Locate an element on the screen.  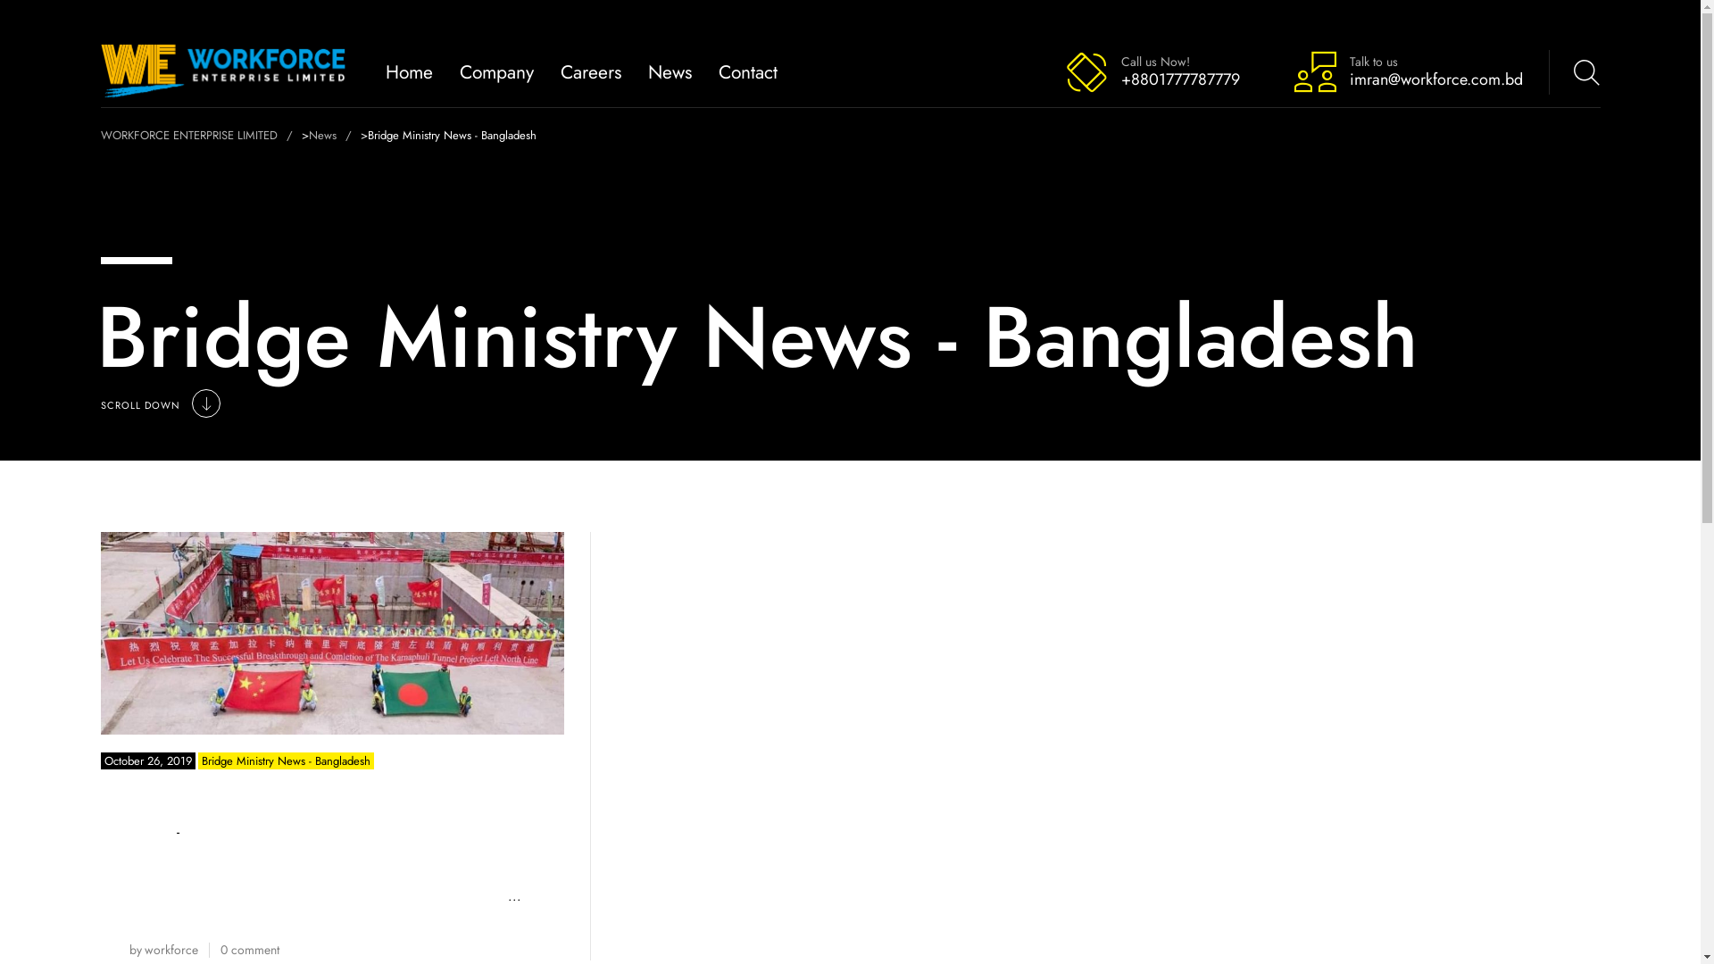
Home is located at coordinates (409, 71).